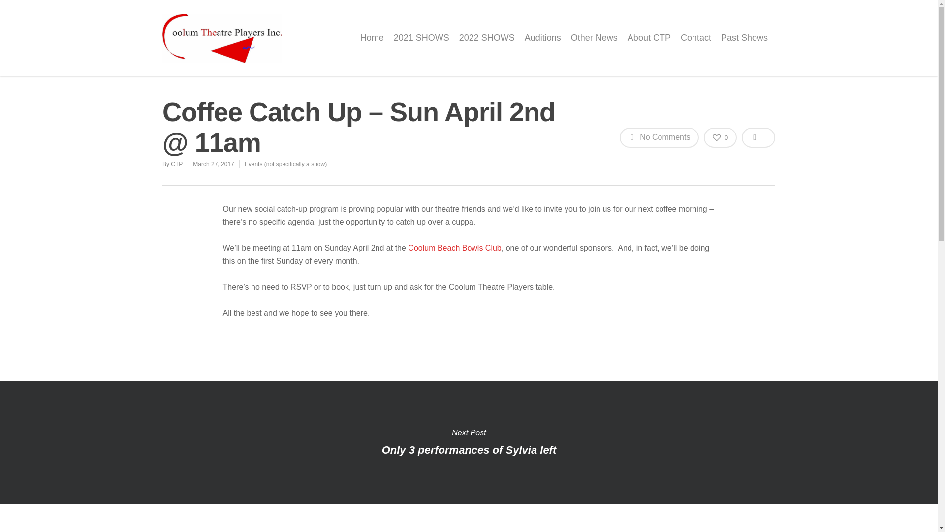  Describe the element at coordinates (649, 45) in the screenshot. I see `About CTP` at that location.